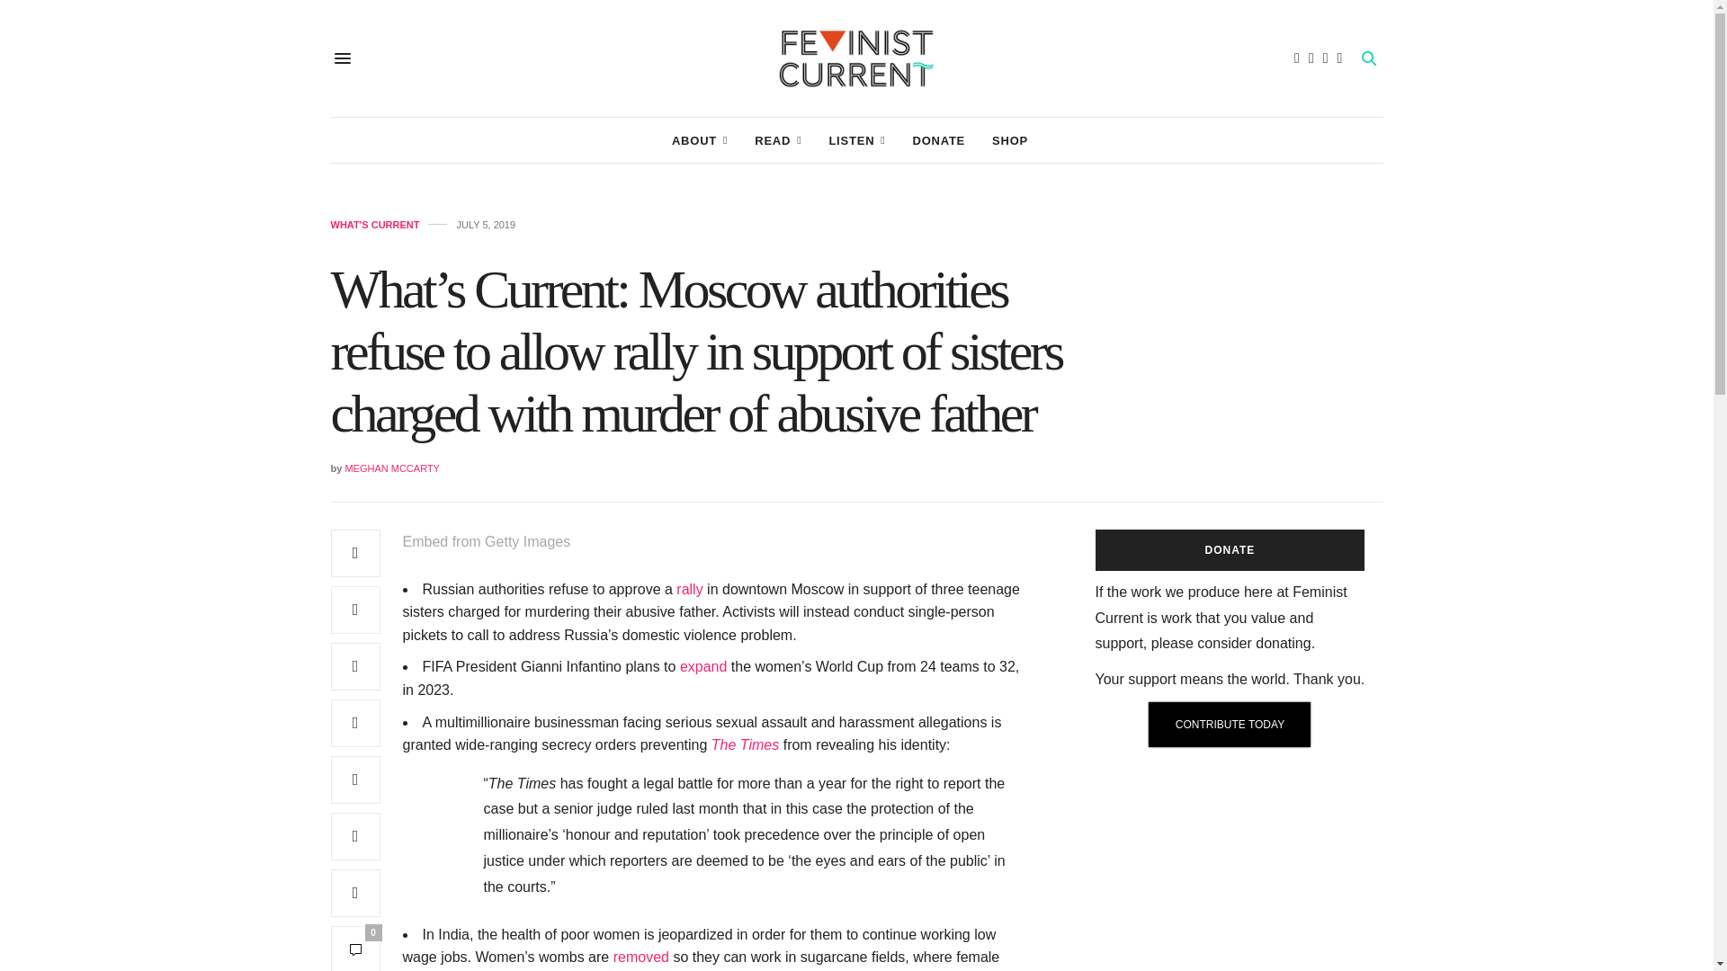 The width and height of the screenshot is (1727, 971). What do you see at coordinates (856, 140) in the screenshot?
I see `LISTEN` at bounding box center [856, 140].